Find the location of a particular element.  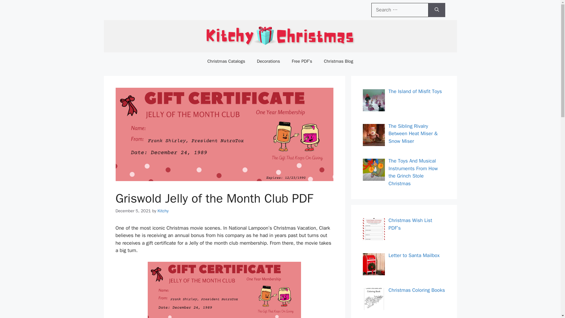

View all posts by Kitchy is located at coordinates (163, 211).